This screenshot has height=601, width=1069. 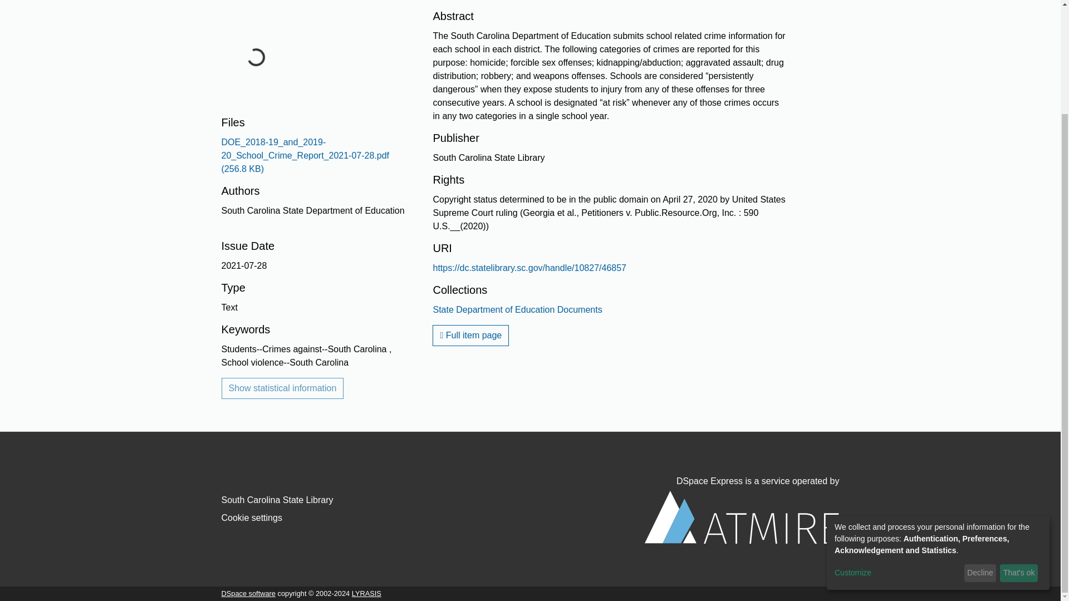 What do you see at coordinates (1019, 440) in the screenshot?
I see `That's ok` at bounding box center [1019, 440].